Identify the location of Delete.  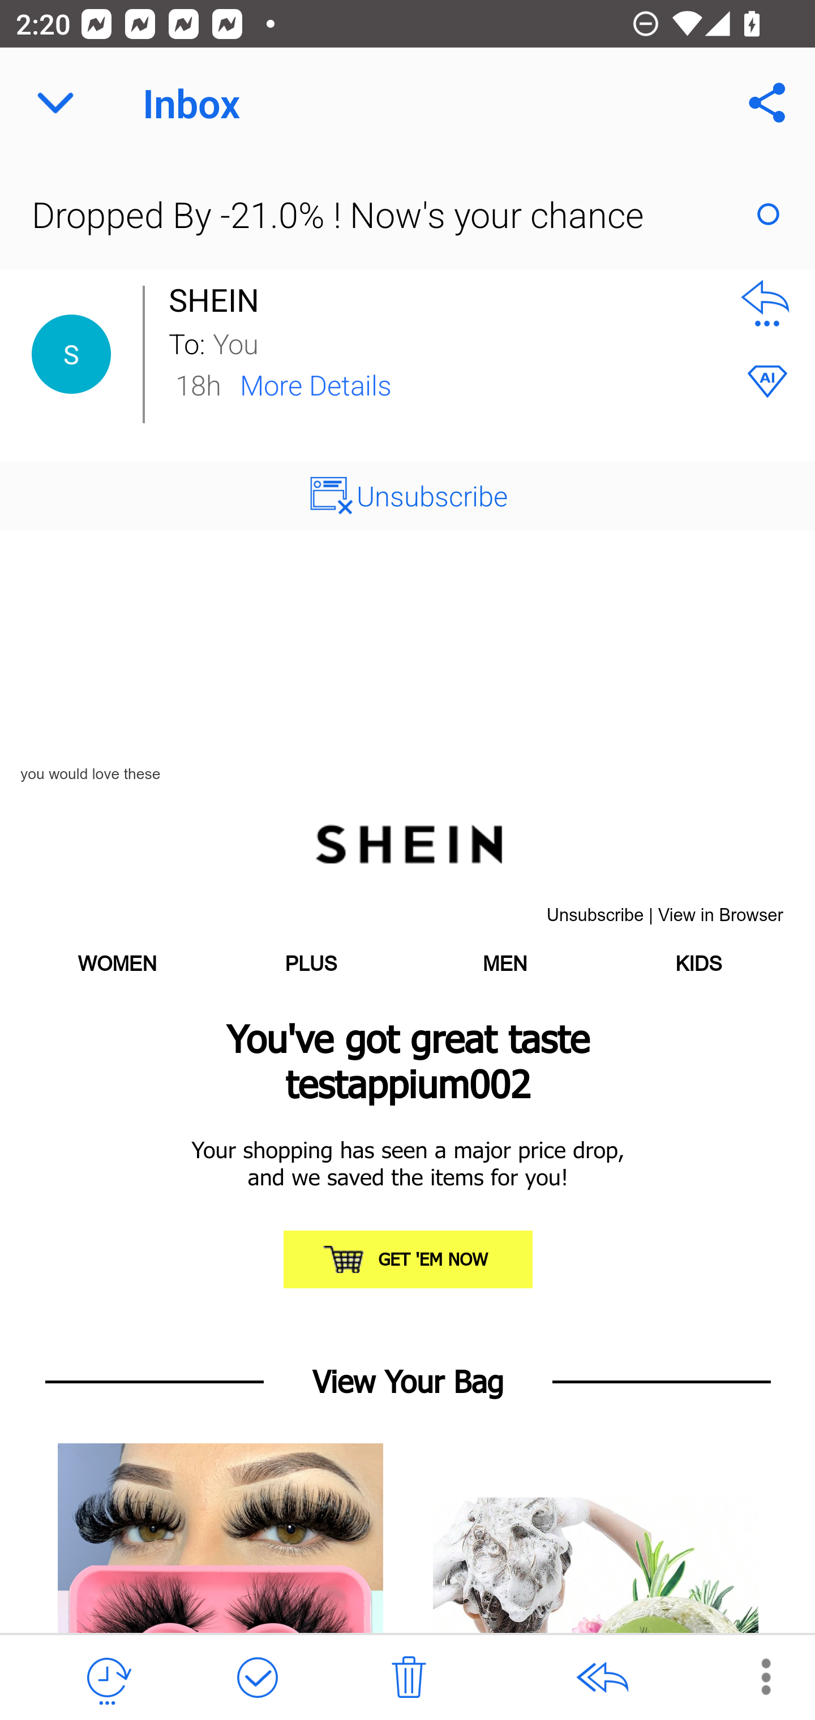
(409, 1678).